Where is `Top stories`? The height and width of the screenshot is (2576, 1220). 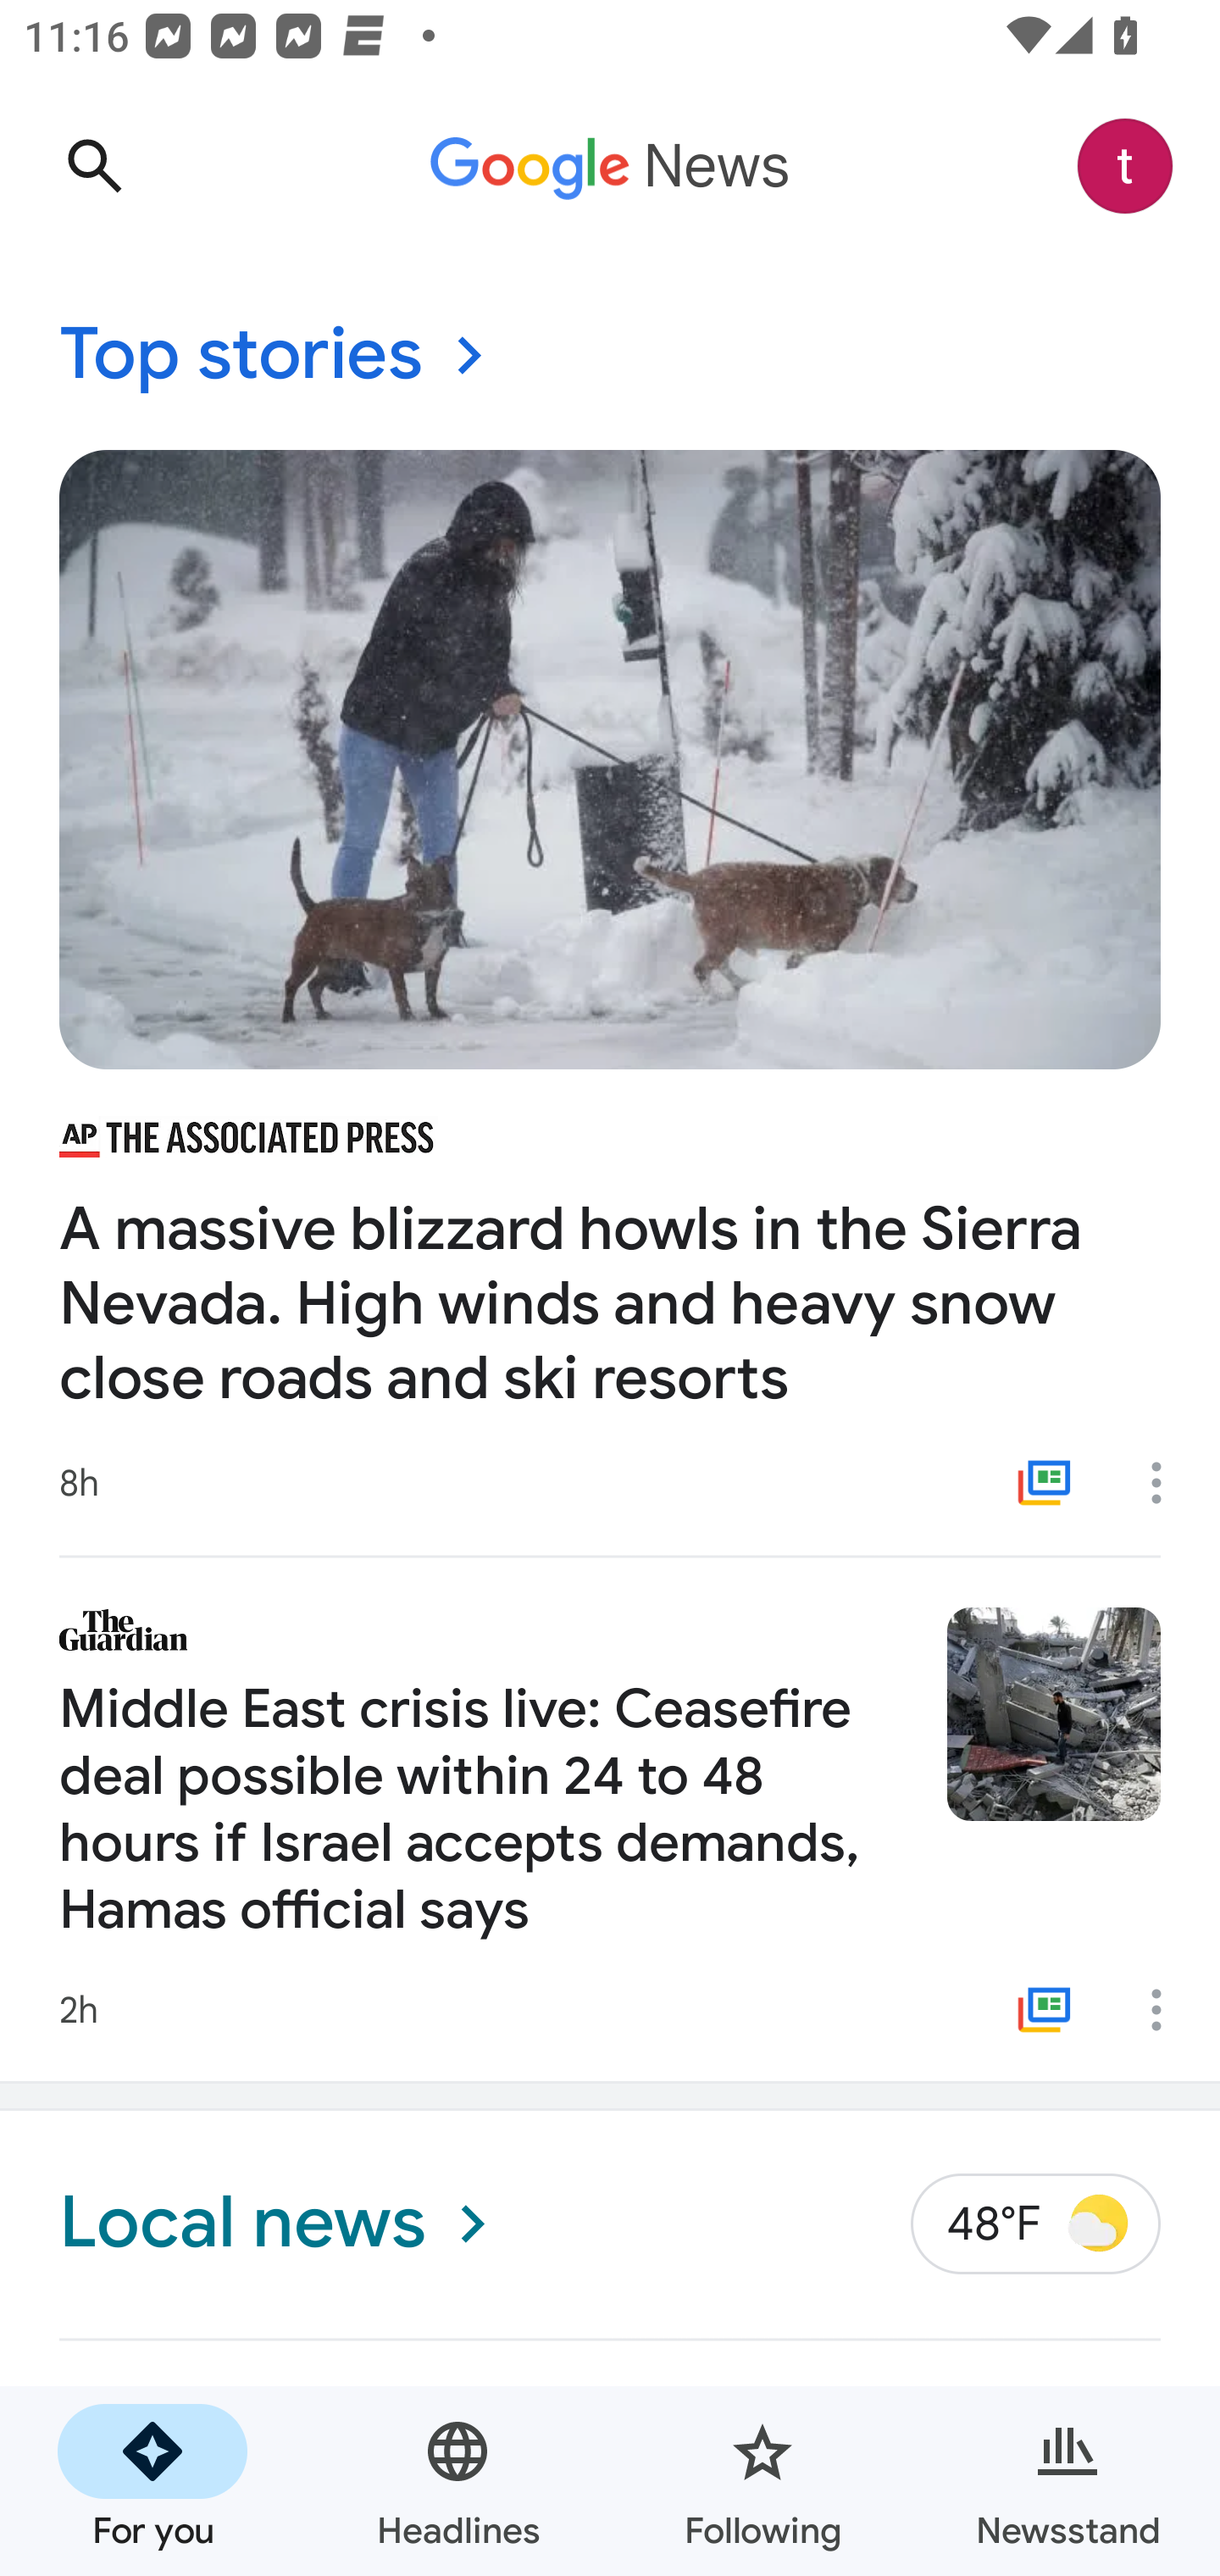
Top stories is located at coordinates (610, 356).